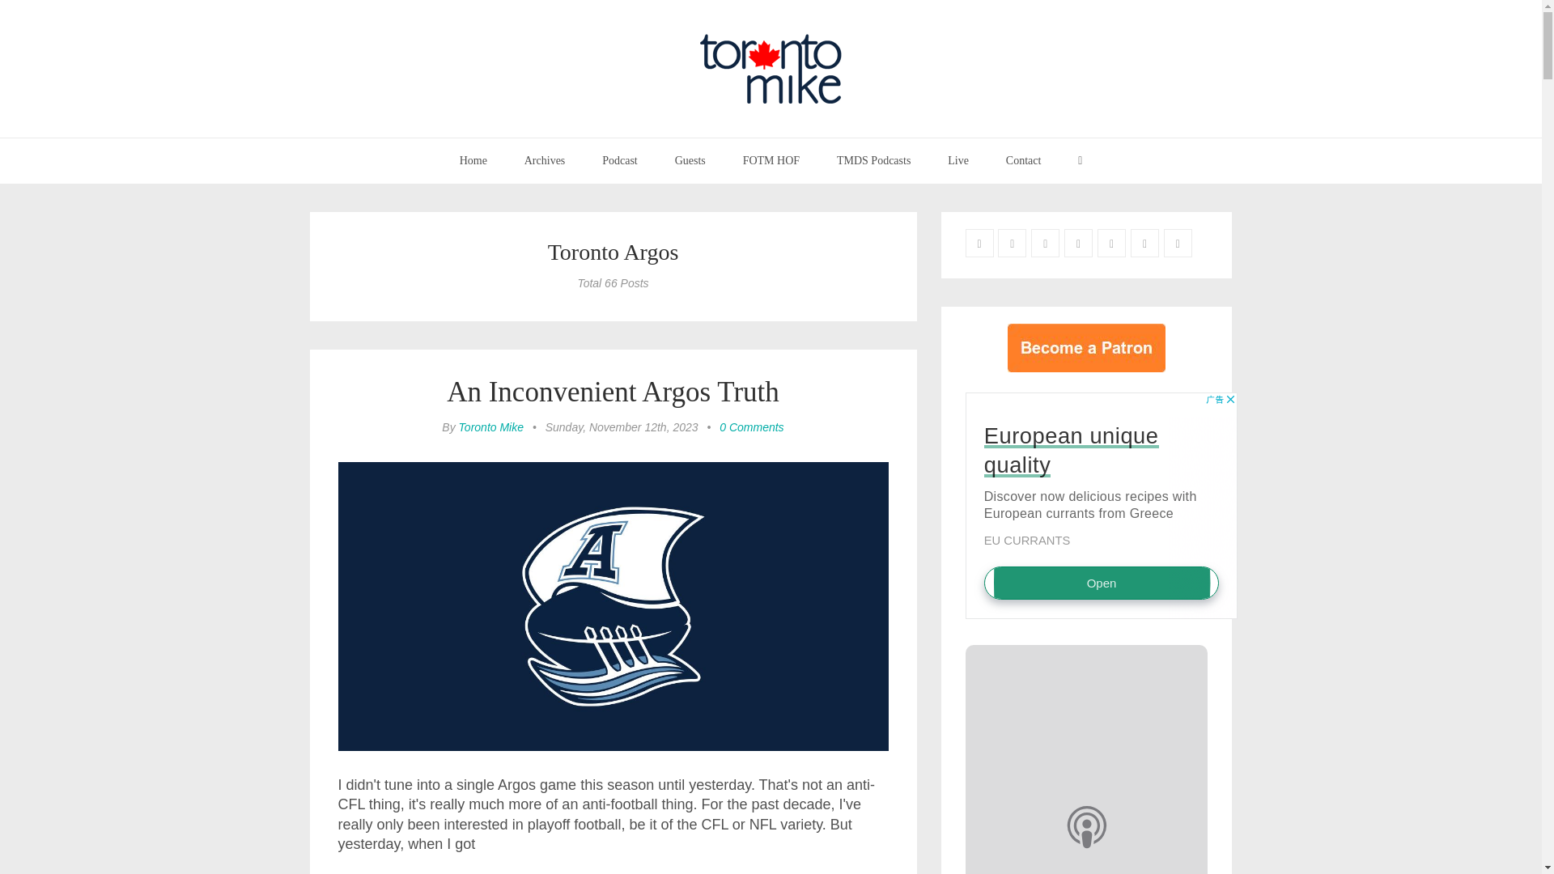 This screenshot has height=874, width=1554. What do you see at coordinates (473, 160) in the screenshot?
I see `Home` at bounding box center [473, 160].